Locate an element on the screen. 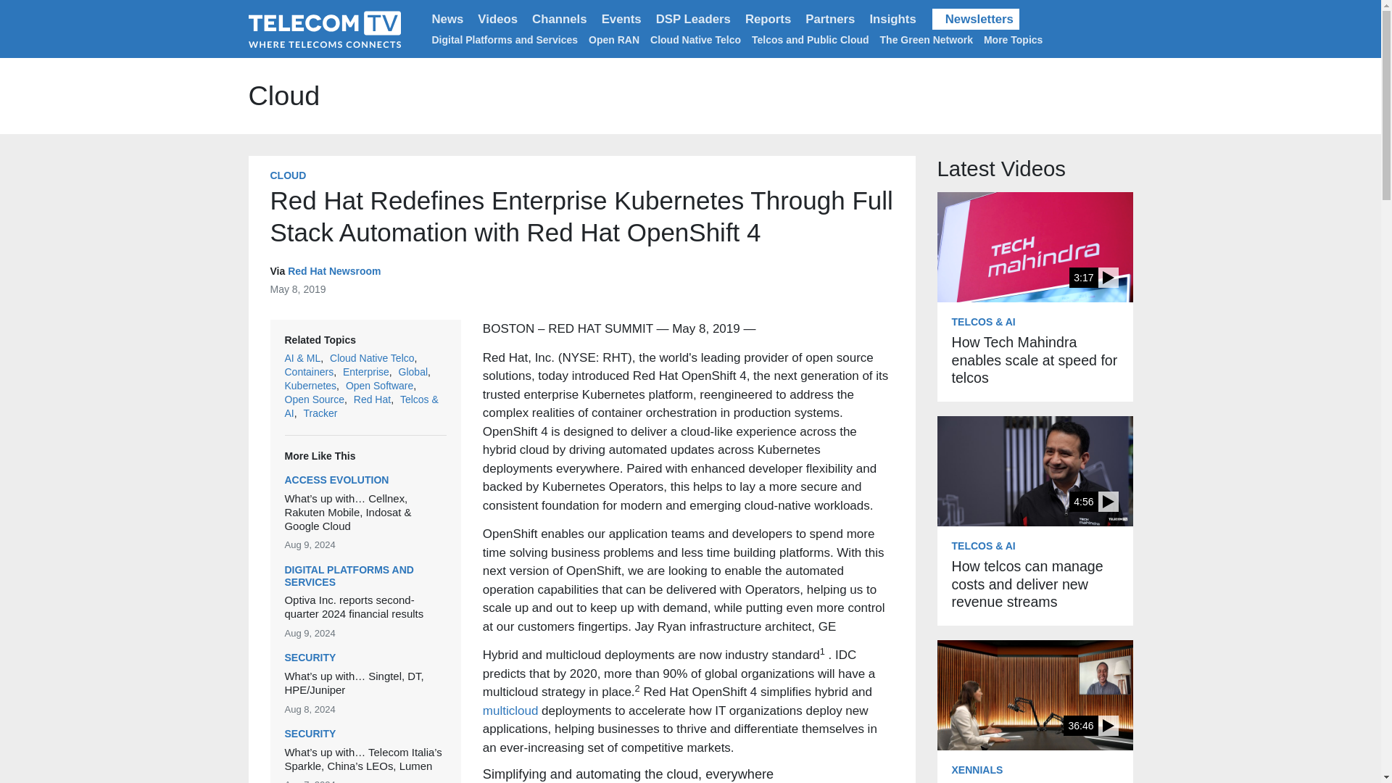 The width and height of the screenshot is (1392, 783). News is located at coordinates (448, 19).